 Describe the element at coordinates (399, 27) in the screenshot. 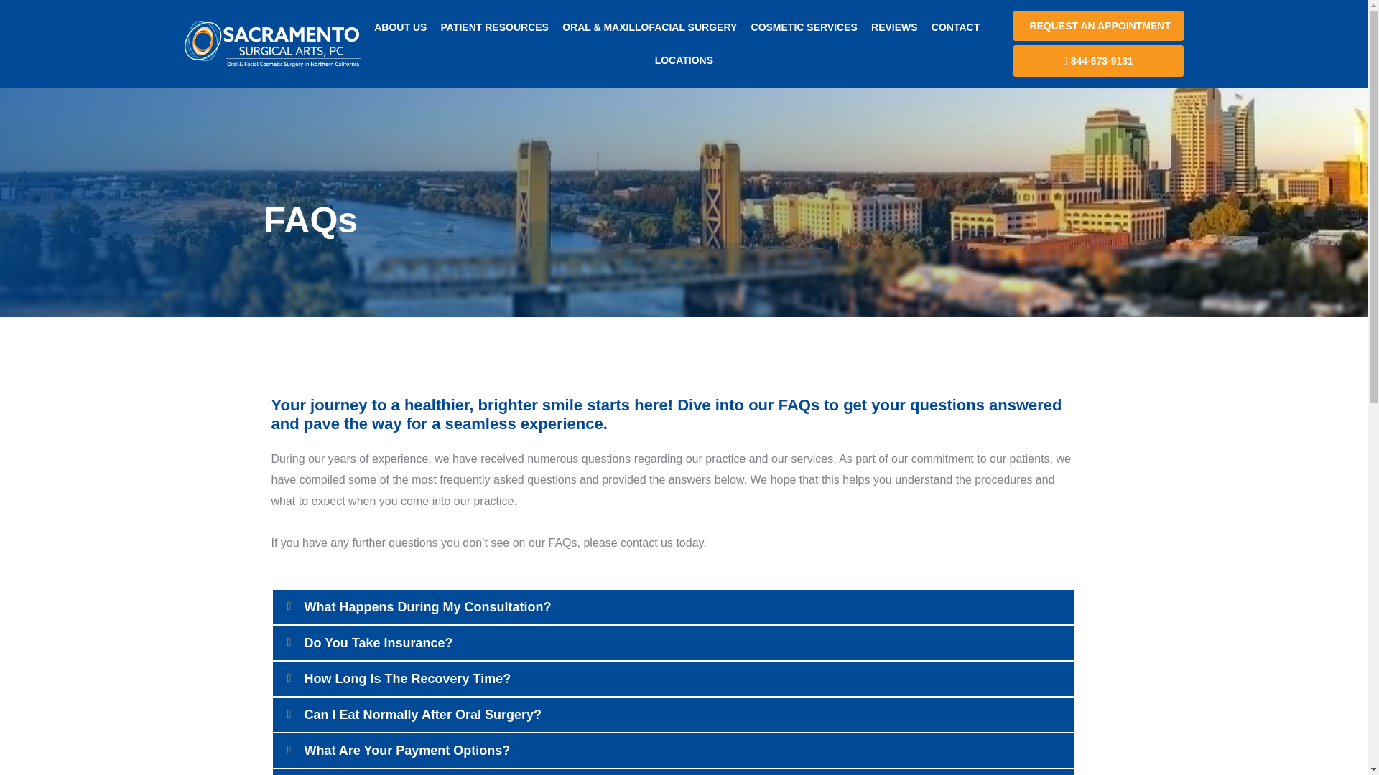

I see `ABOUT US` at that location.